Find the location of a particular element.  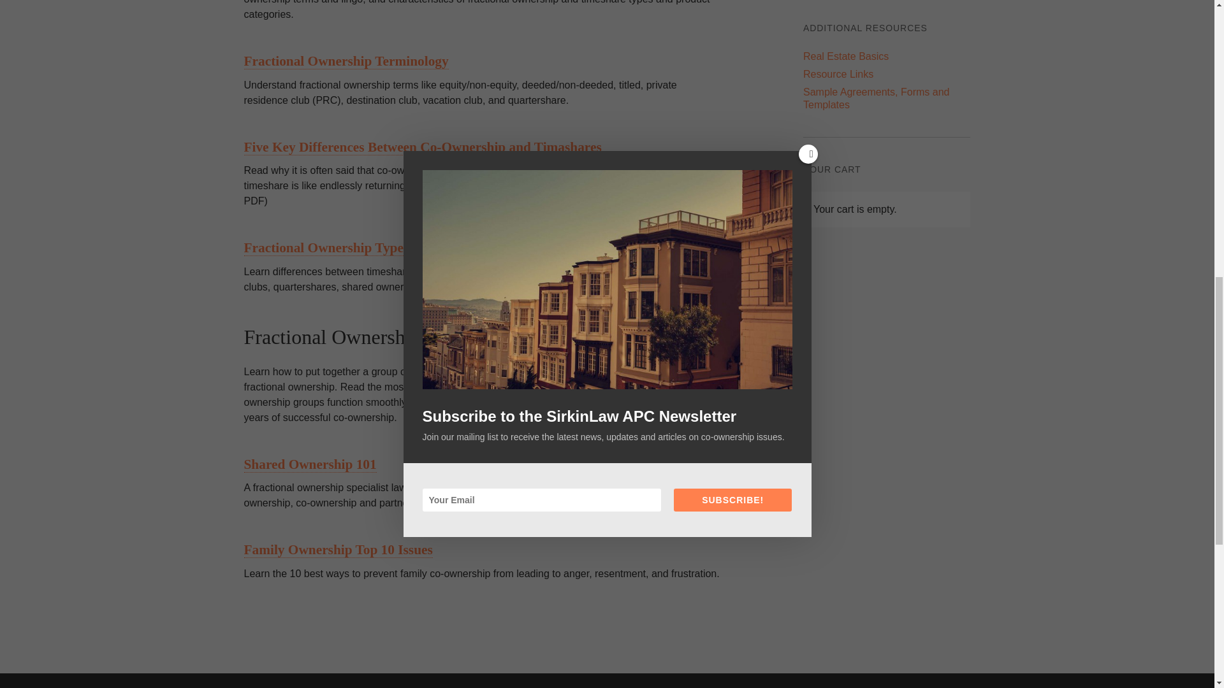

Fractional Ownership Terminology is located at coordinates (346, 61).